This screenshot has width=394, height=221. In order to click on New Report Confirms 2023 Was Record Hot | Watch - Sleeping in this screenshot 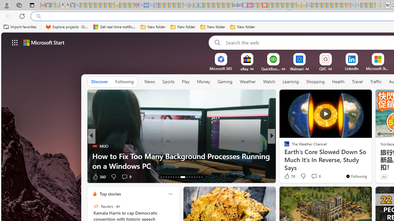, I will do `click(102, 6)`.